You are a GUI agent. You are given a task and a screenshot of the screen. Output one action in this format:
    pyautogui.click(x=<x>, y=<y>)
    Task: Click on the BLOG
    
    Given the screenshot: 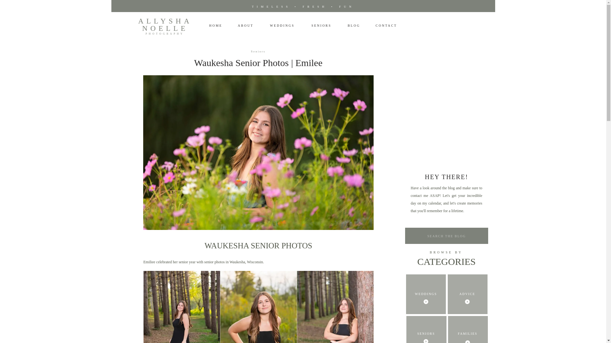 What is the action you would take?
    pyautogui.click(x=354, y=25)
    